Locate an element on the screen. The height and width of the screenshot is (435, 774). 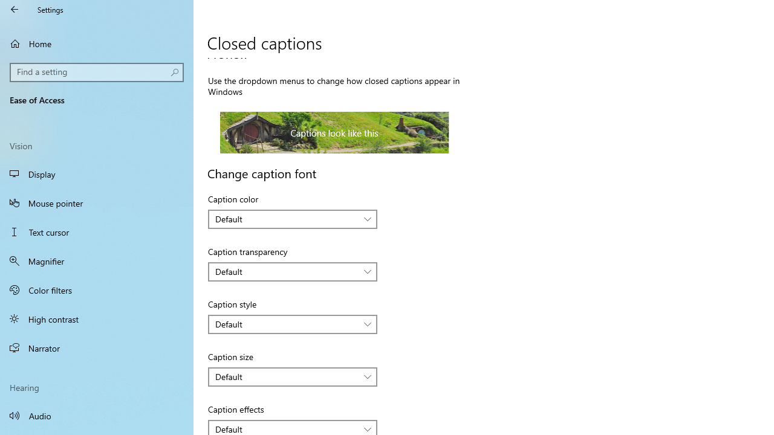
Mouse pointer is located at coordinates (97, 203).